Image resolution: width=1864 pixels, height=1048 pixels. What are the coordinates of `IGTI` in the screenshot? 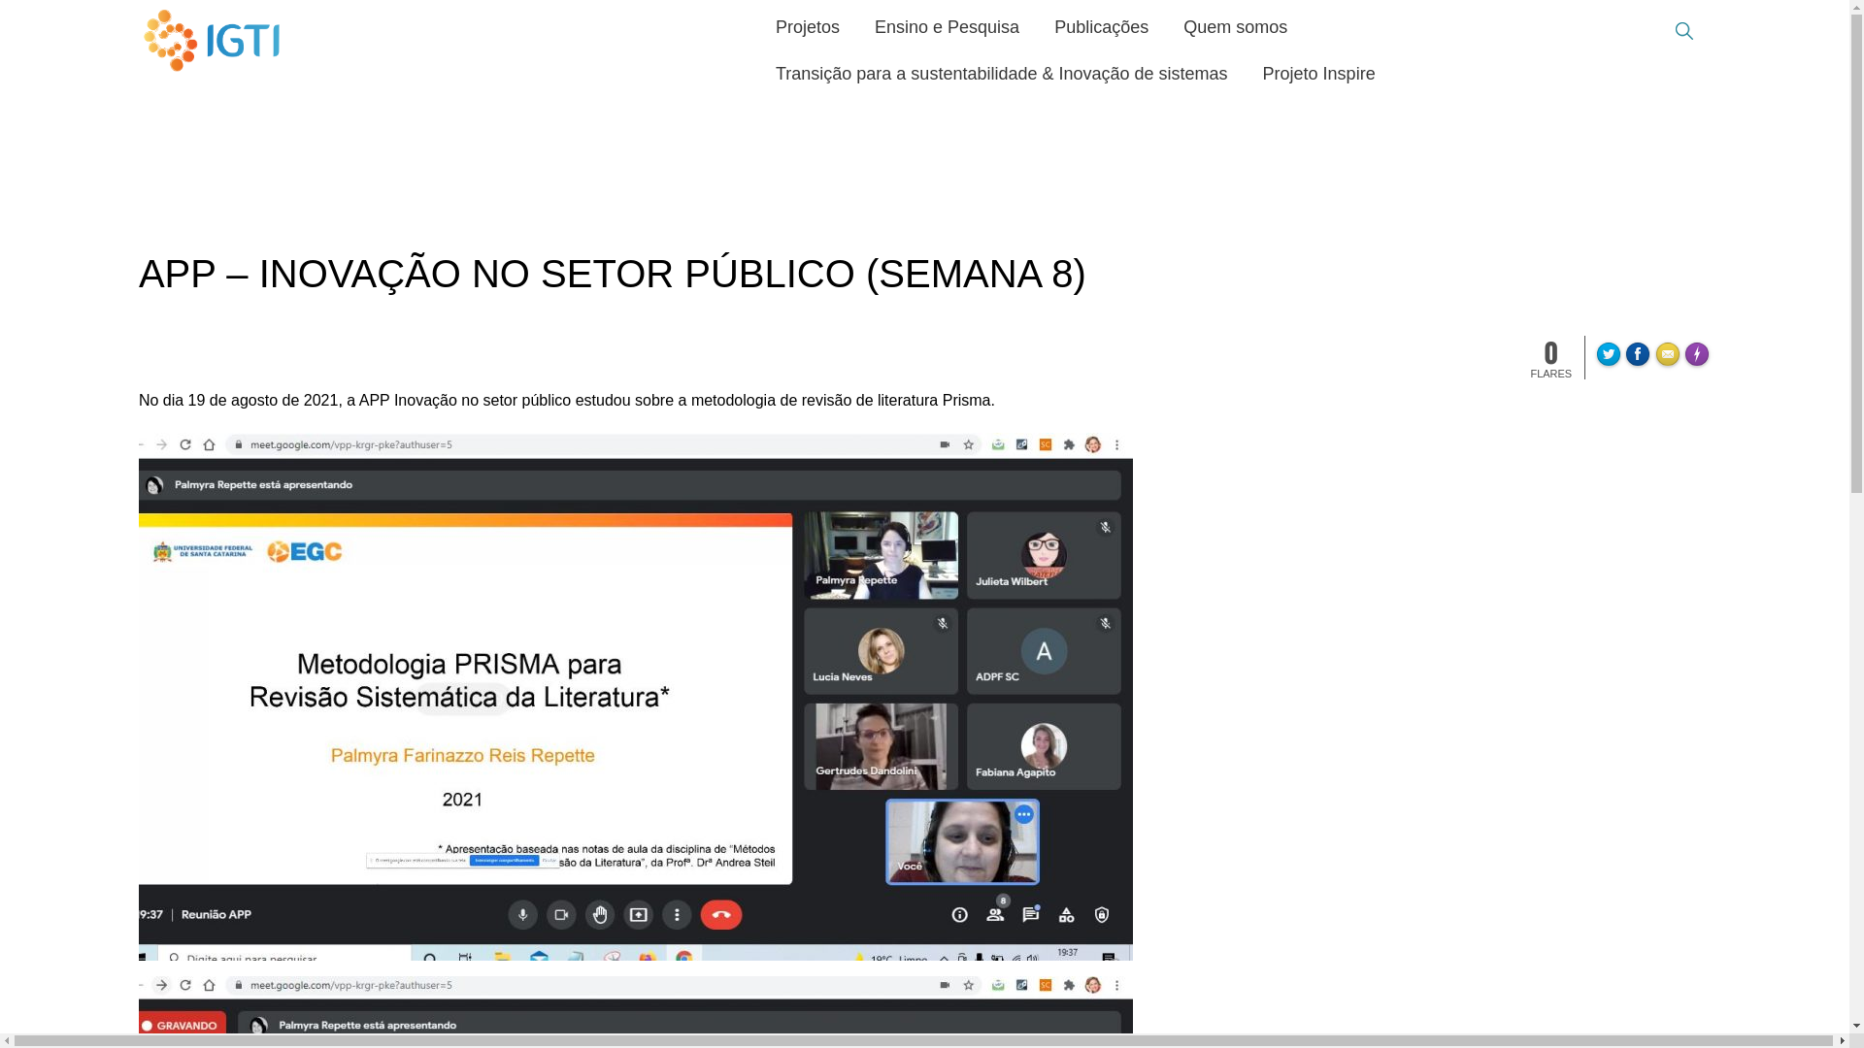 It's located at (212, 41).